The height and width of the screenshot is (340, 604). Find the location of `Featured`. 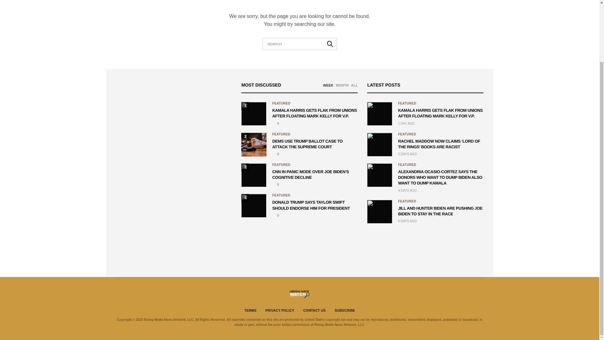

Featured is located at coordinates (281, 134).